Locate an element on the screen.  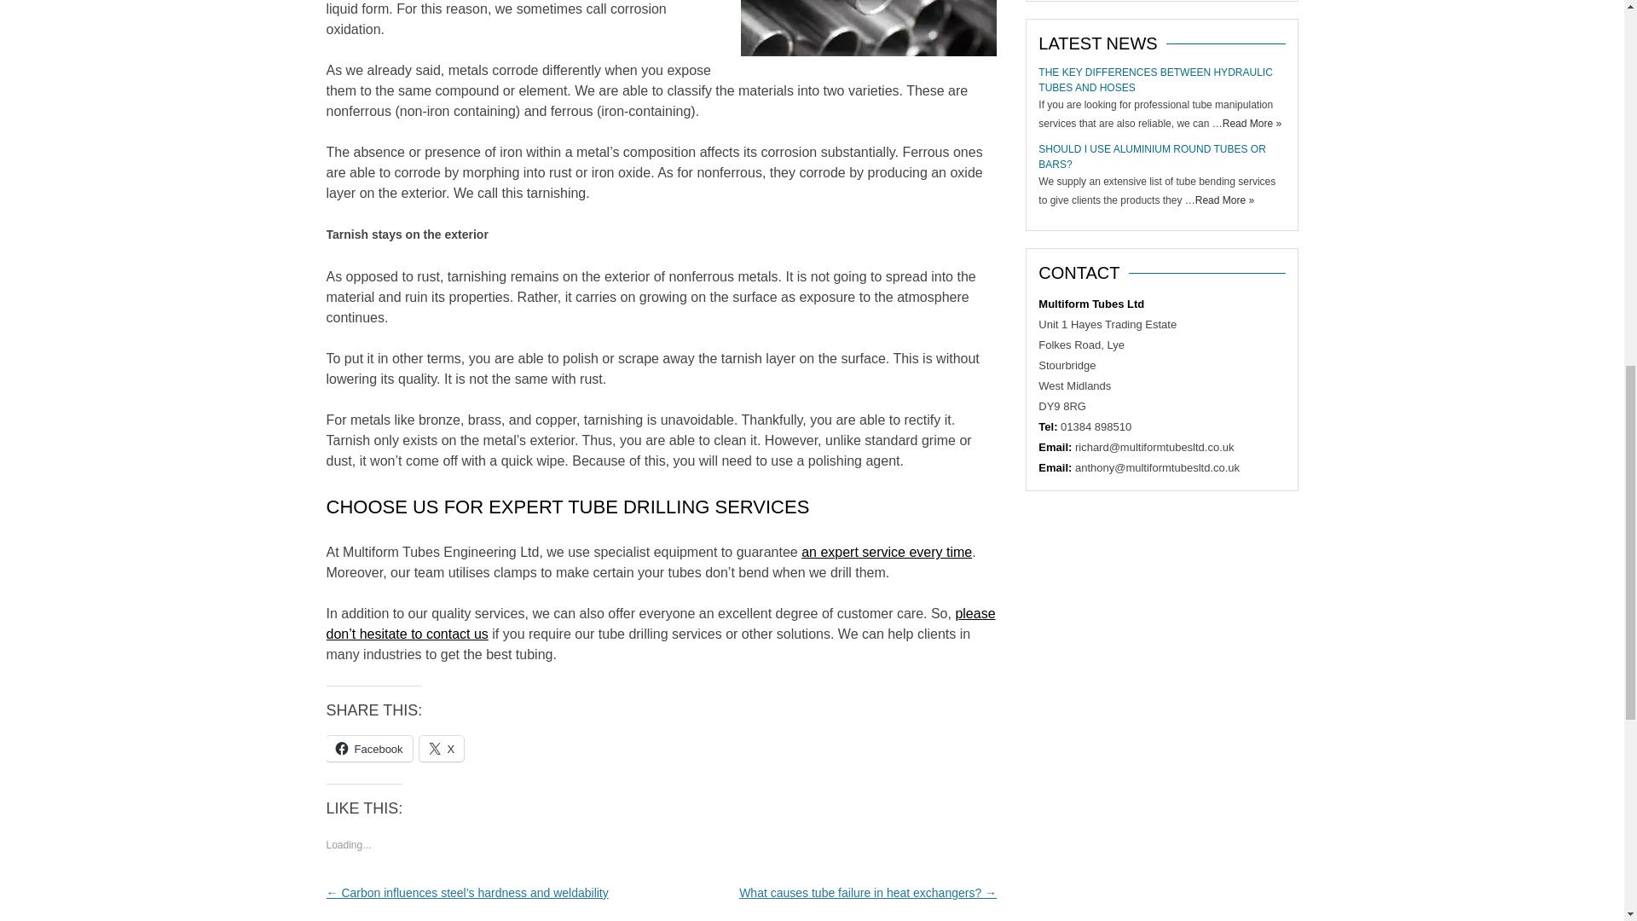
Facebook is located at coordinates (368, 749).